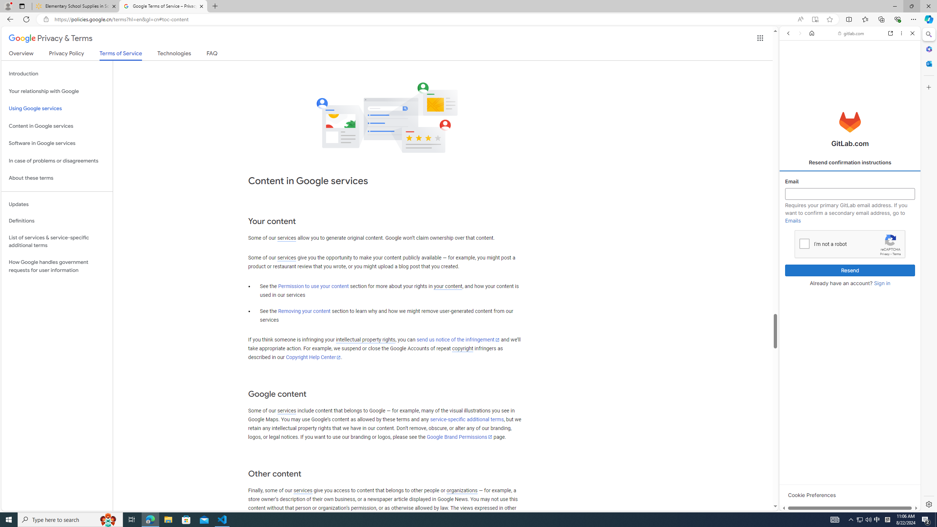  I want to click on Register Now, so click(850, 163).